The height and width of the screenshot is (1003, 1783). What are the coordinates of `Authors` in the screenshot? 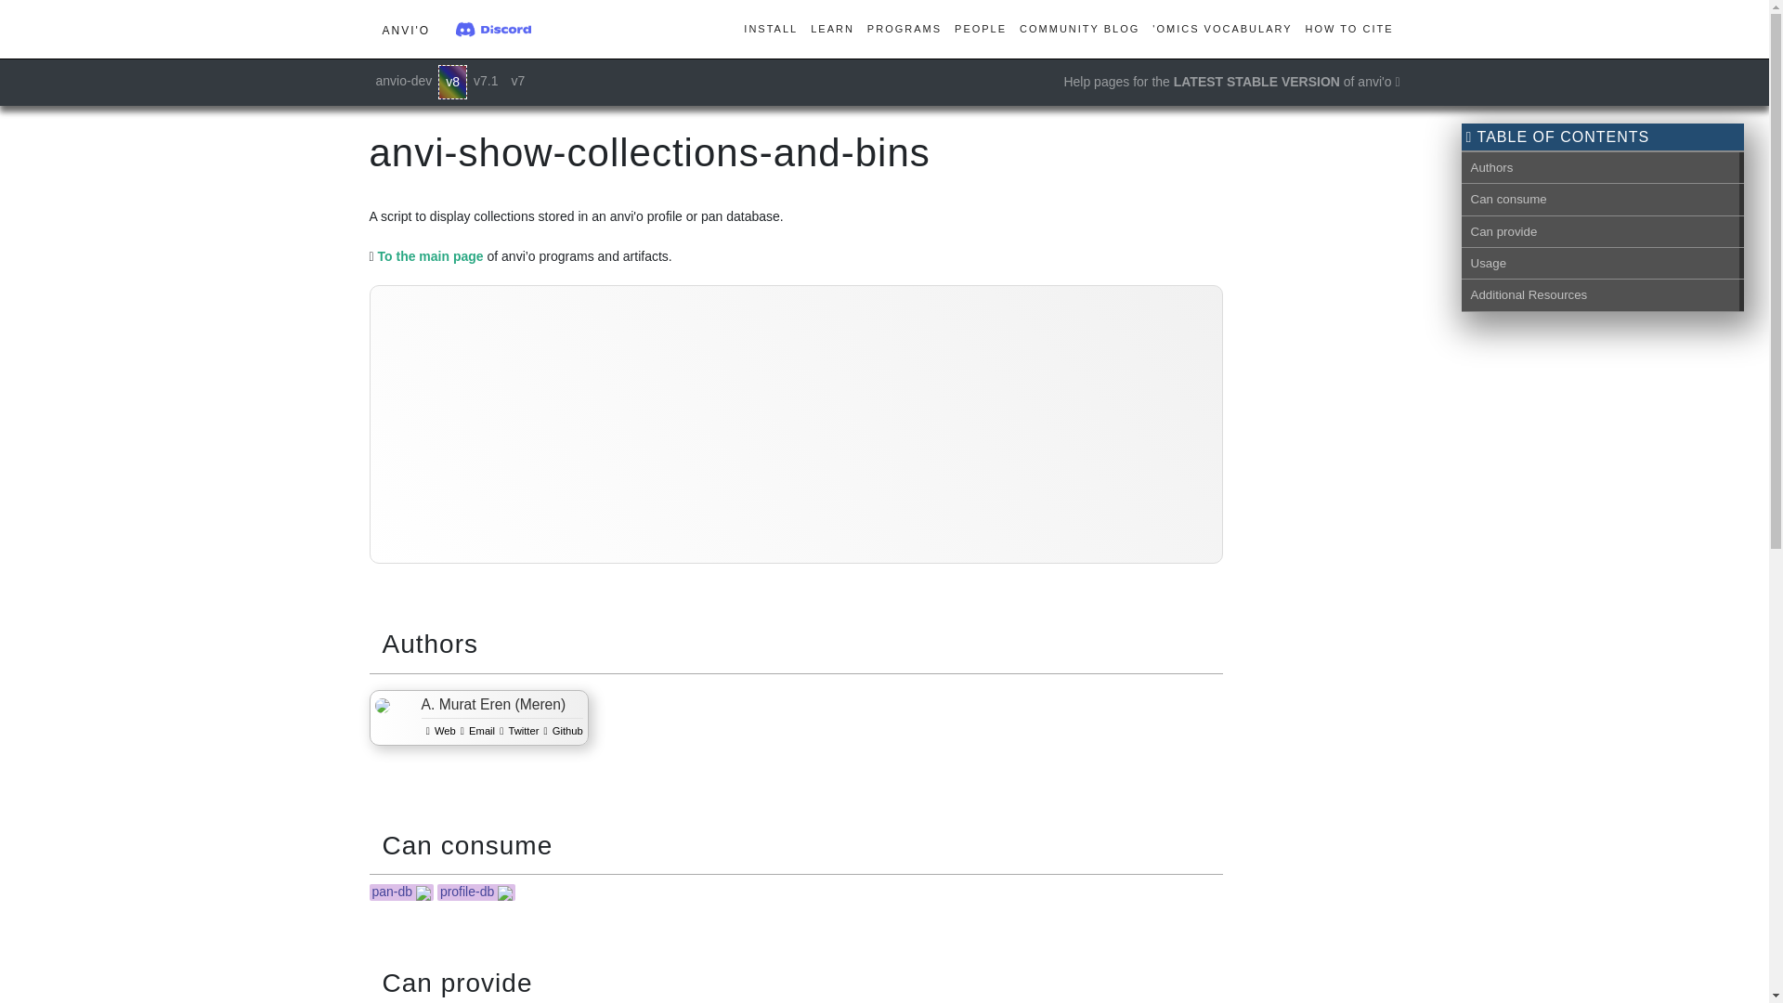 It's located at (1601, 167).